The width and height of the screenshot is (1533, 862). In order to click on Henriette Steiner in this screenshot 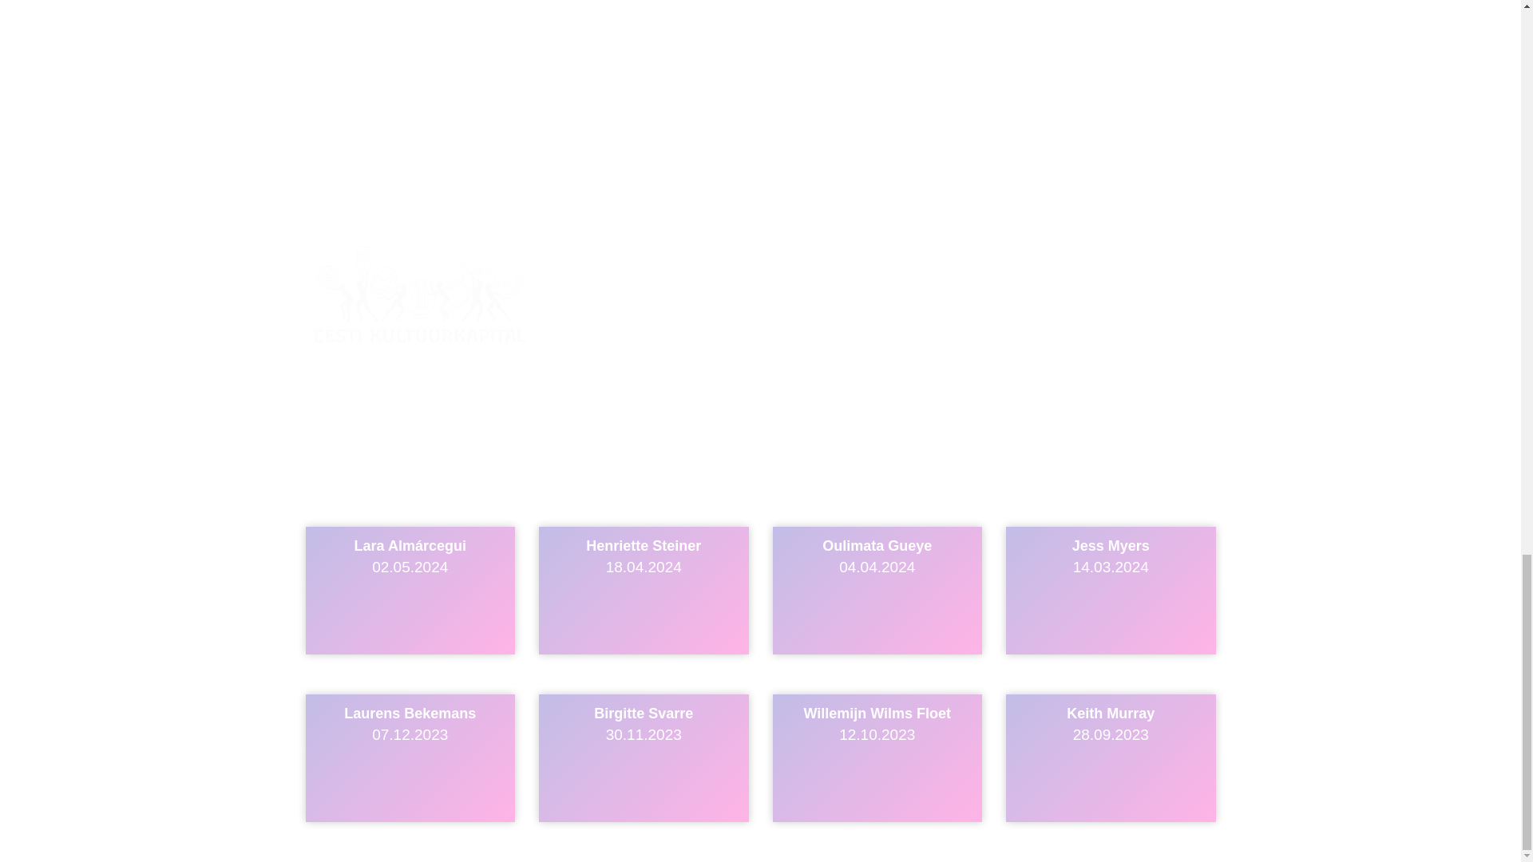, I will do `click(1110, 590)`.